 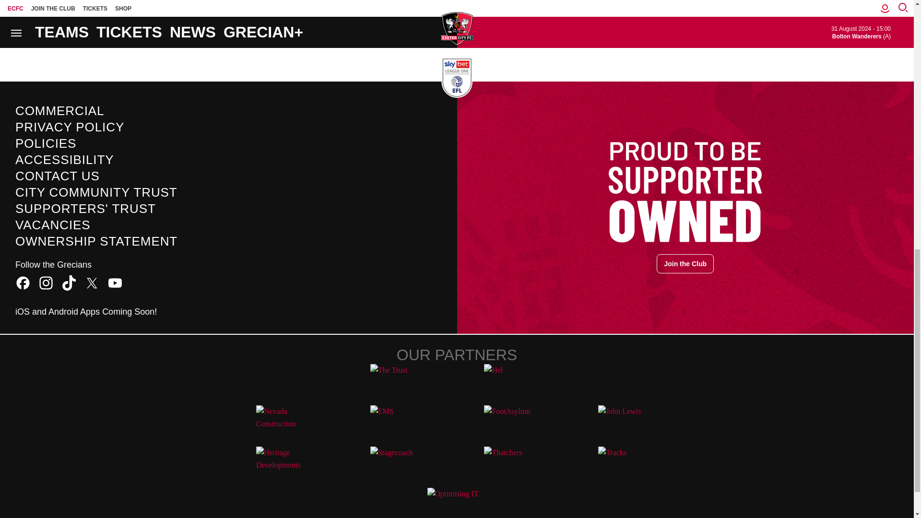 What do you see at coordinates (513, 463) in the screenshot?
I see `Thatchers` at bounding box center [513, 463].